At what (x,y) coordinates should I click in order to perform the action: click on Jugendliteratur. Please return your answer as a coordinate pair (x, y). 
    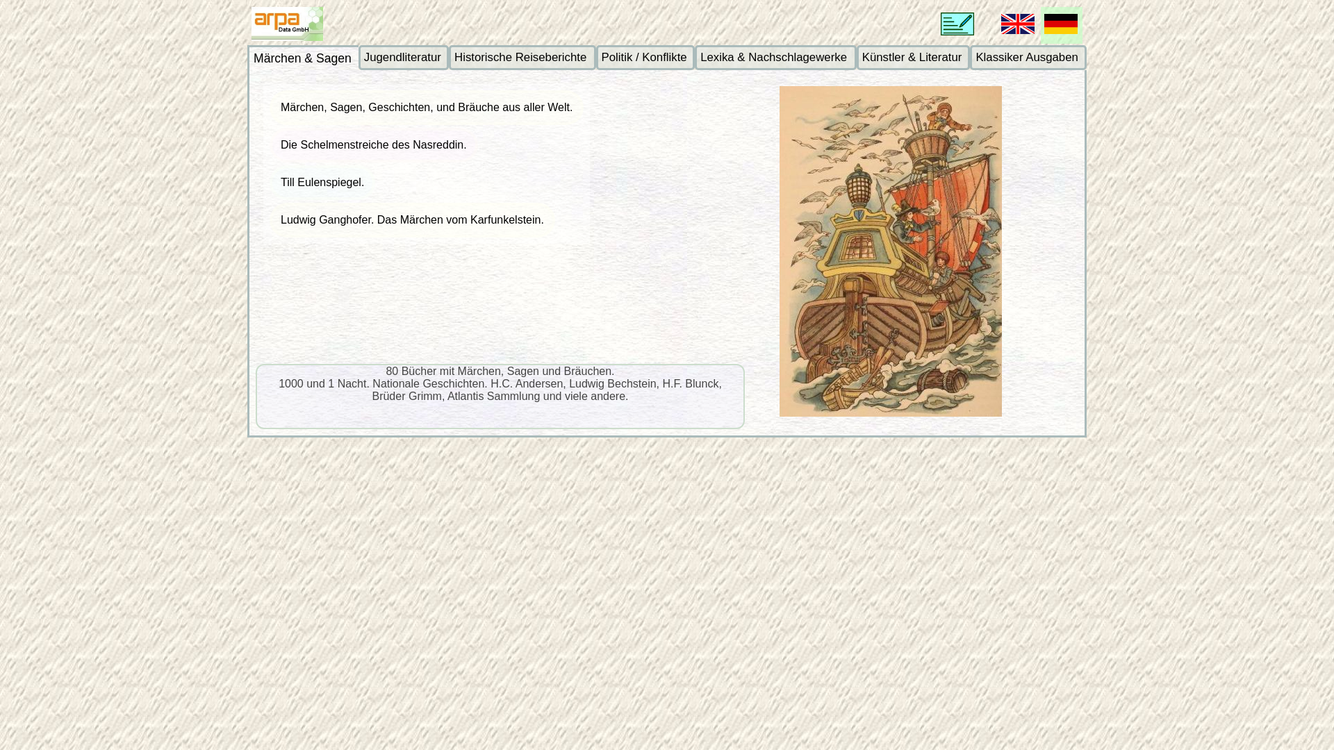
    Looking at the image, I should click on (404, 58).